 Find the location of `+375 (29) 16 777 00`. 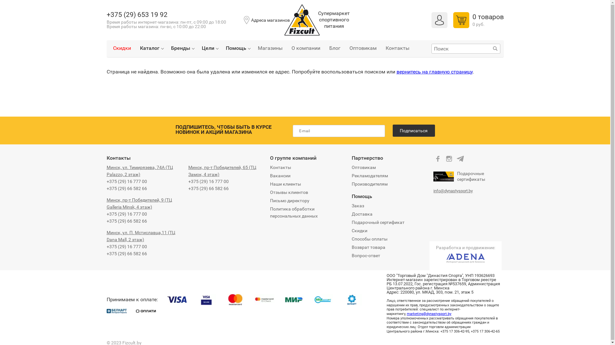

+375 (29) 16 777 00 is located at coordinates (127, 181).